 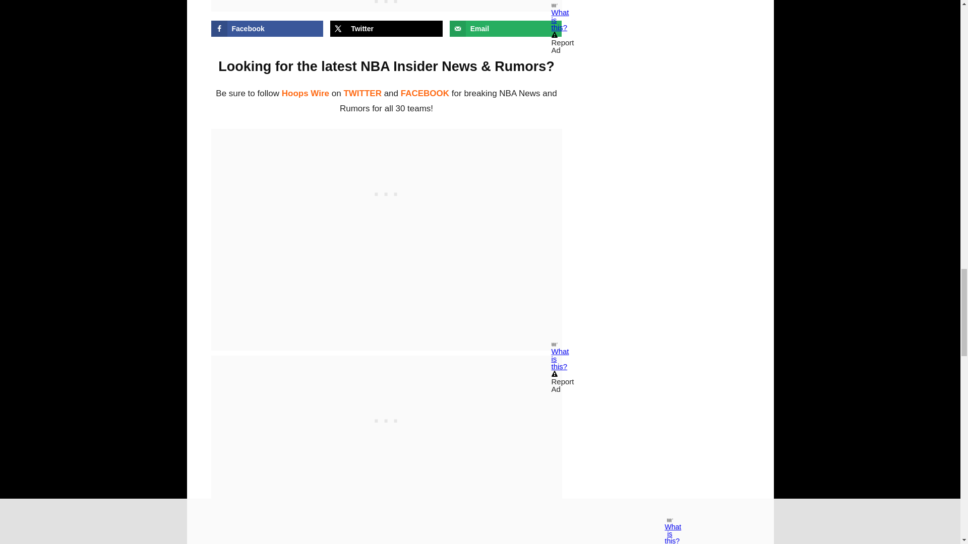 I want to click on Share on Facebook, so click(x=267, y=29).